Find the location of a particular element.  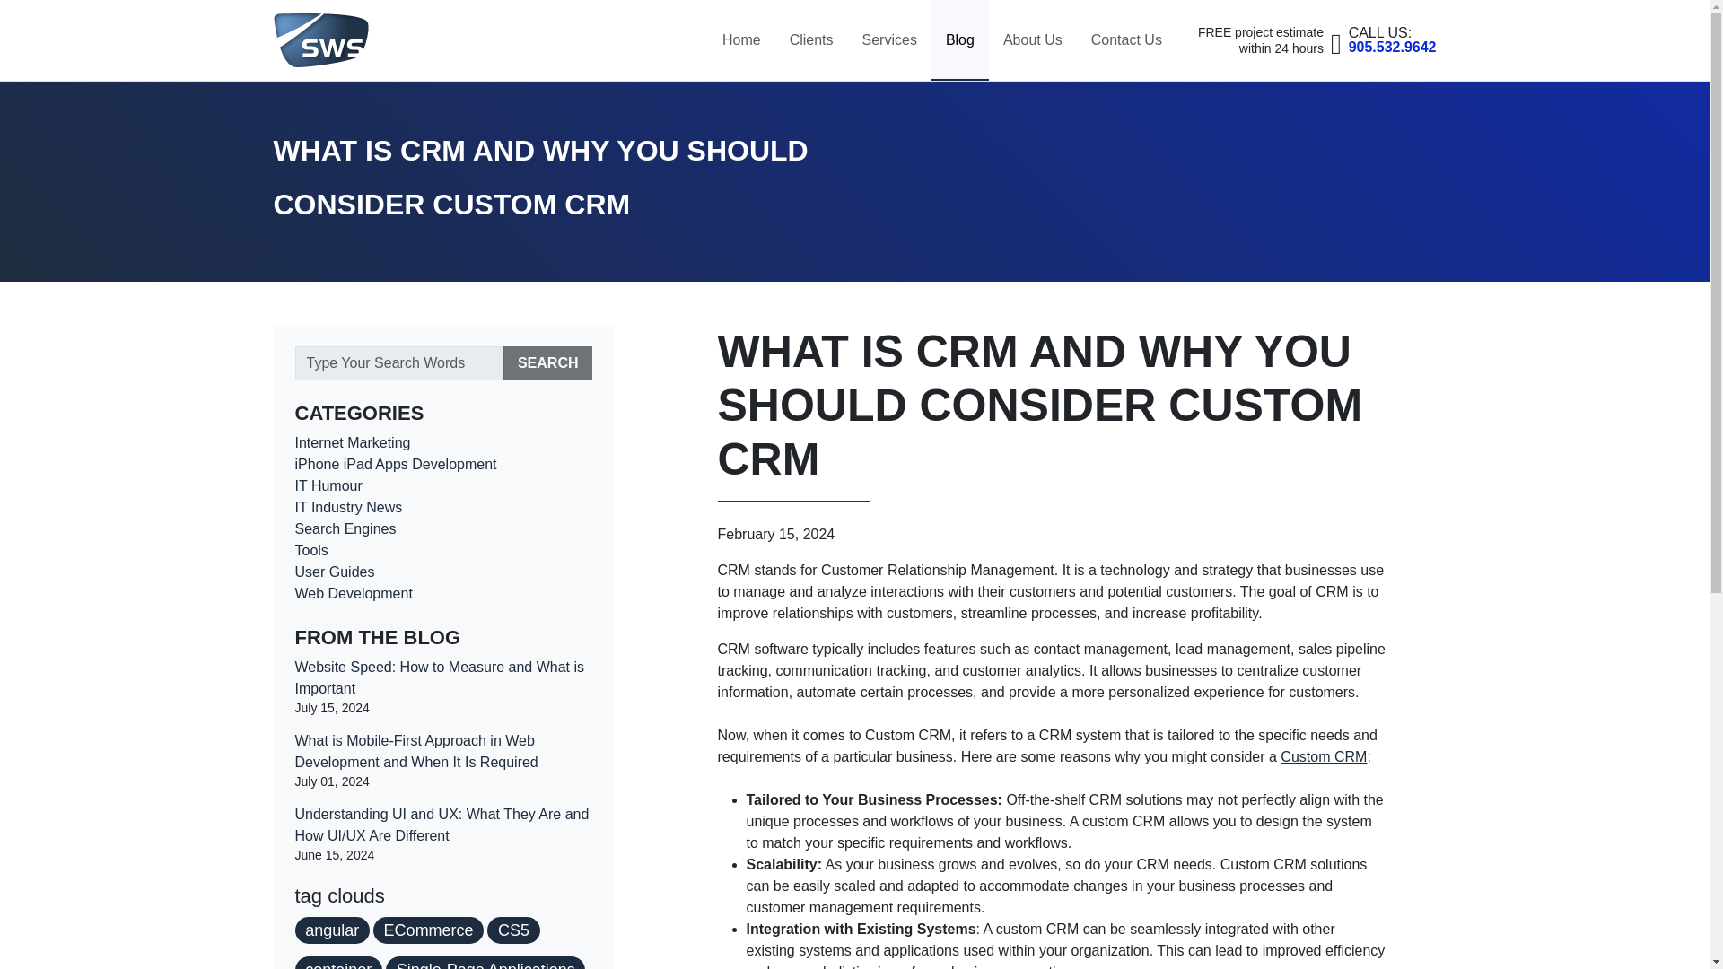

SEARCH is located at coordinates (1393, 39).